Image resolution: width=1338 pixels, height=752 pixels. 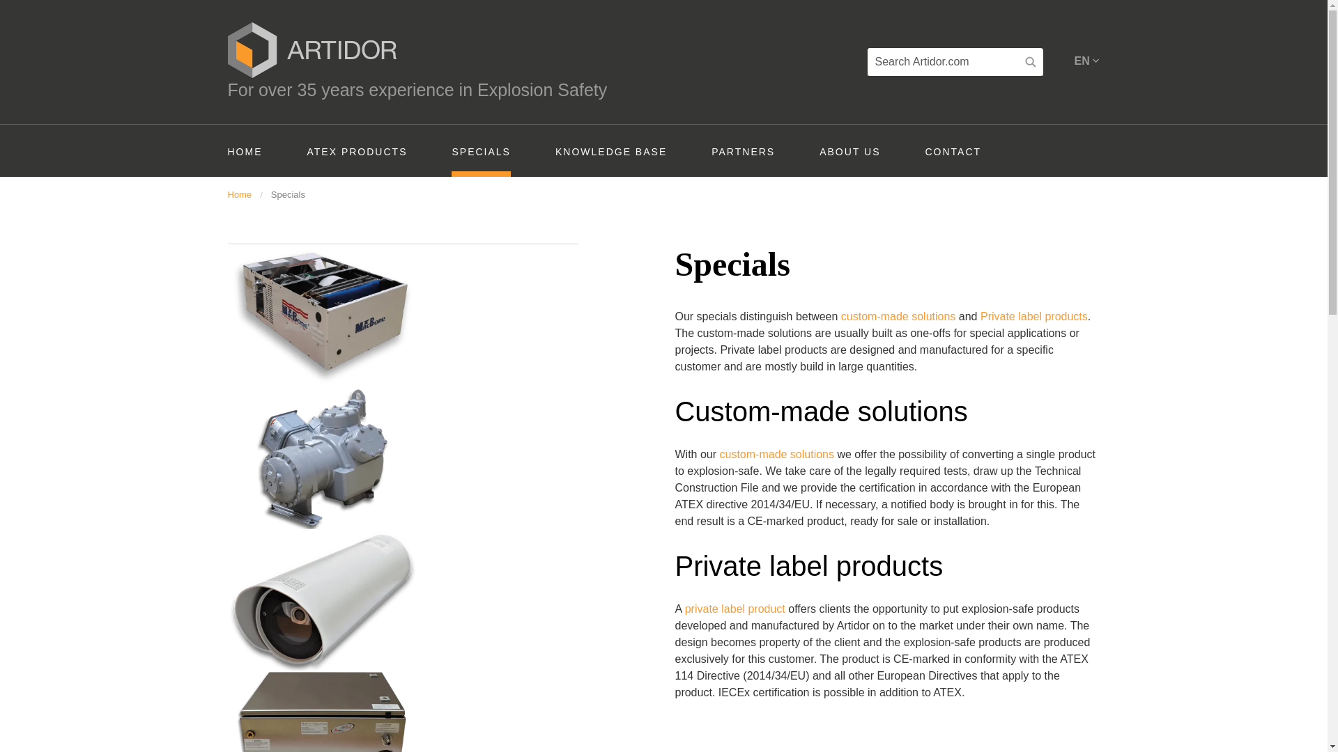 I want to click on HOME, so click(x=245, y=152).